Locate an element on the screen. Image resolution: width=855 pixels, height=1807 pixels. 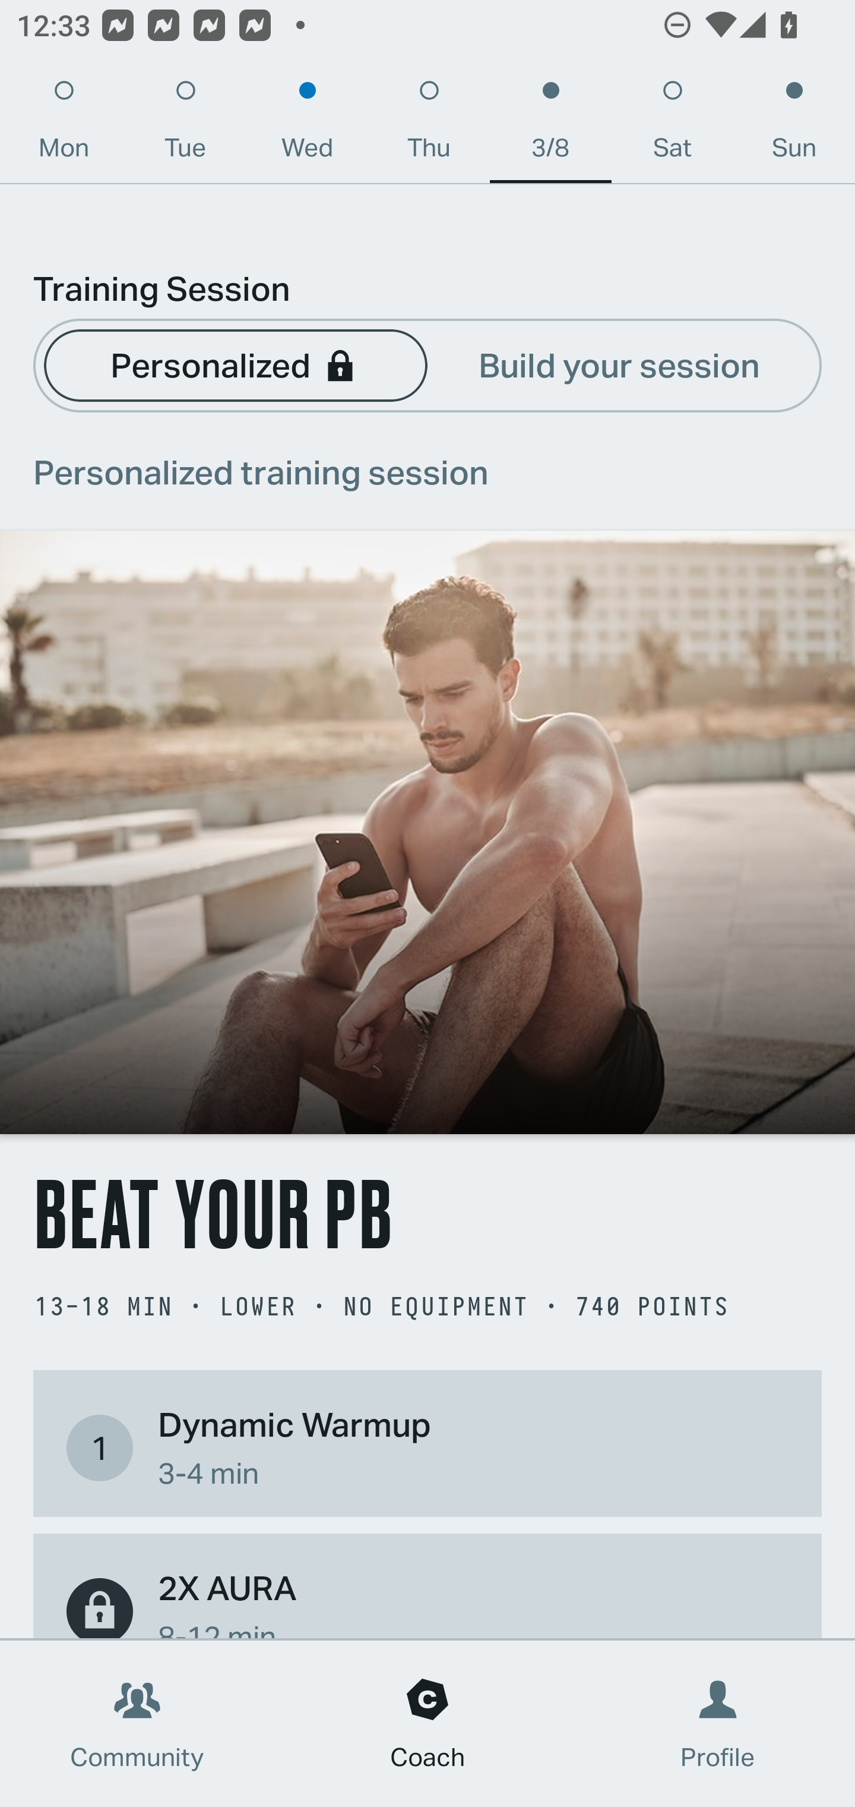
Personalized is located at coordinates (235, 364).